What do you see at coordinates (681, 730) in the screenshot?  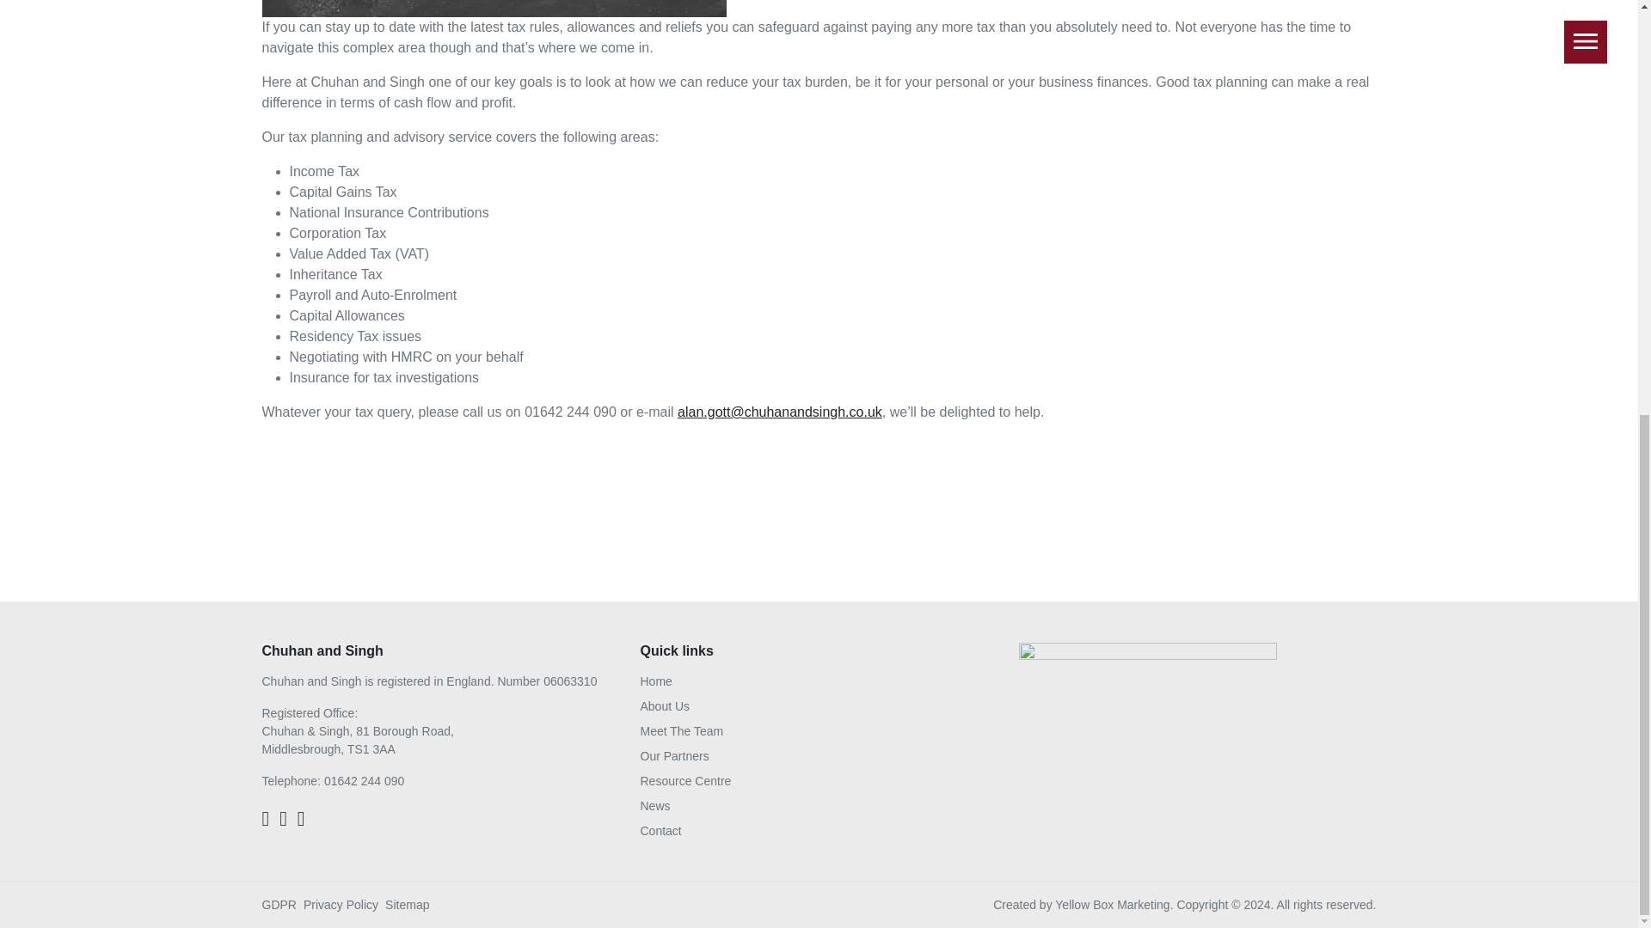 I see `Meet The Team` at bounding box center [681, 730].